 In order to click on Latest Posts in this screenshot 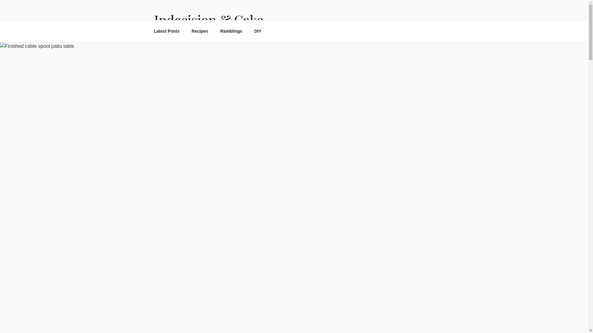, I will do `click(166, 31)`.